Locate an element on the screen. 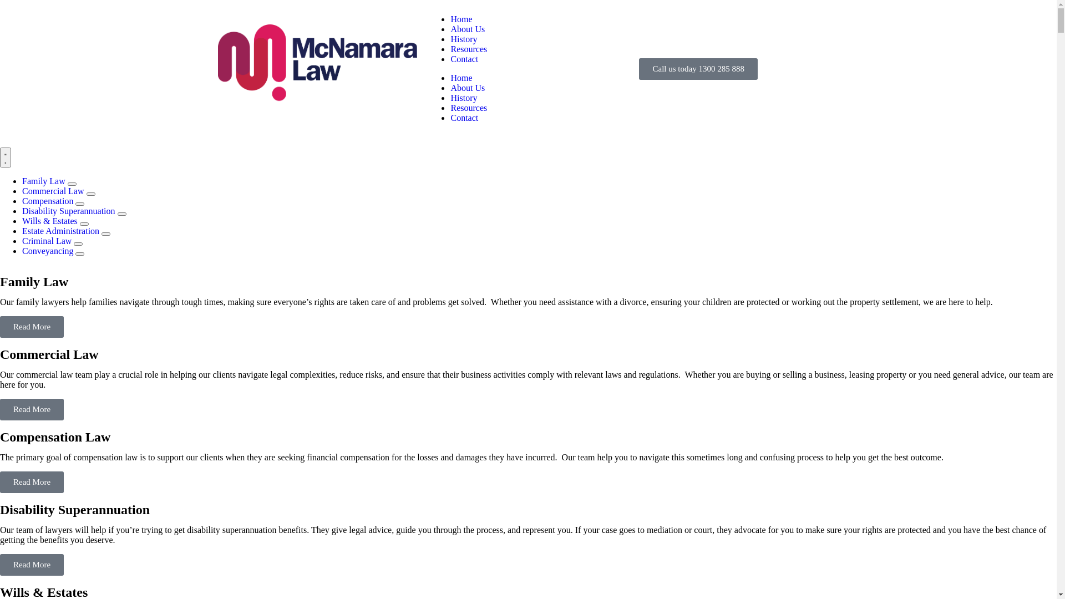 The image size is (1065, 599). Resources is located at coordinates (469, 108).